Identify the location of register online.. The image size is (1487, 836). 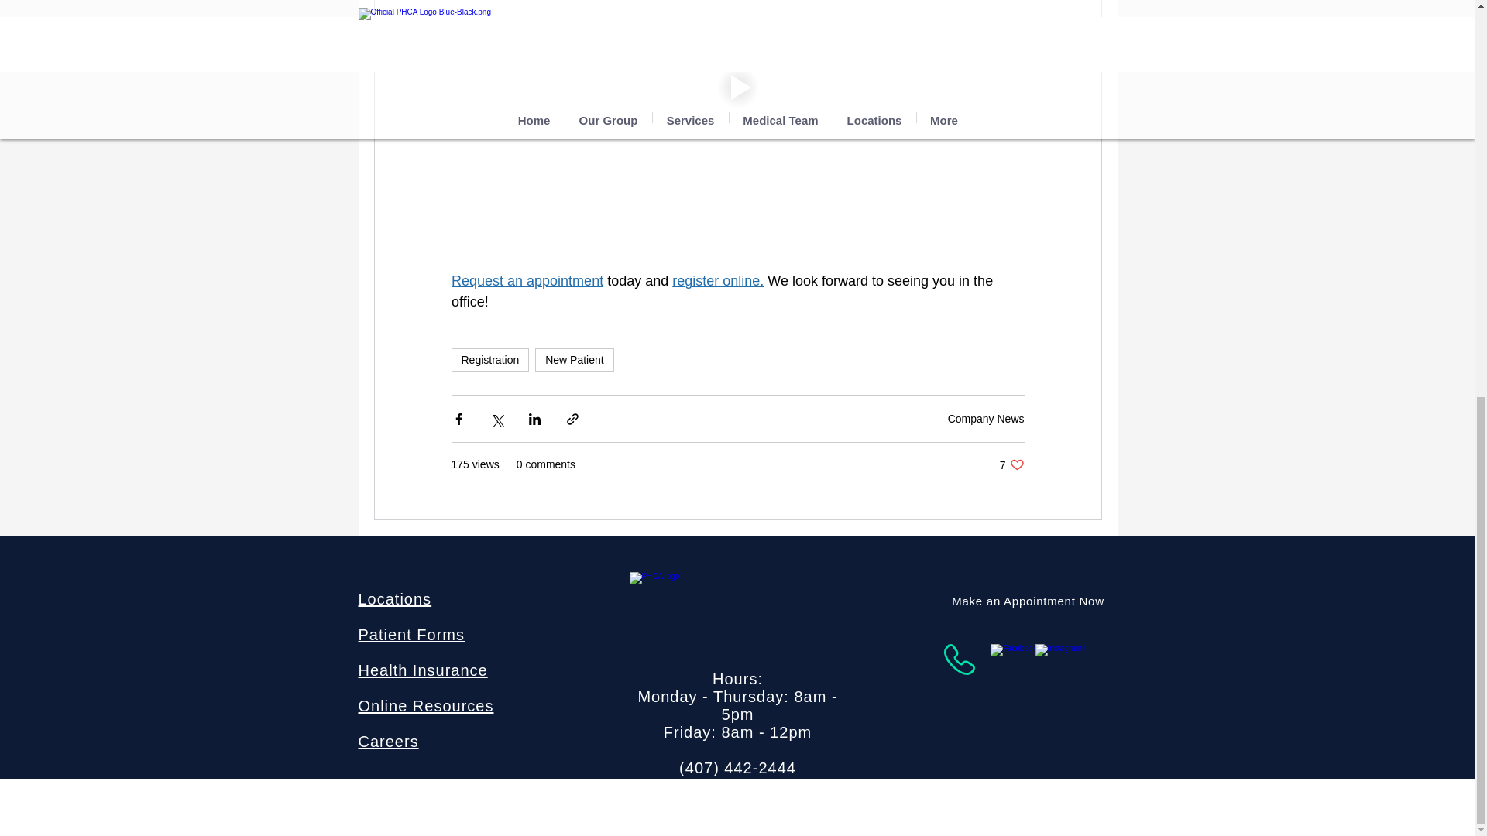
(717, 280).